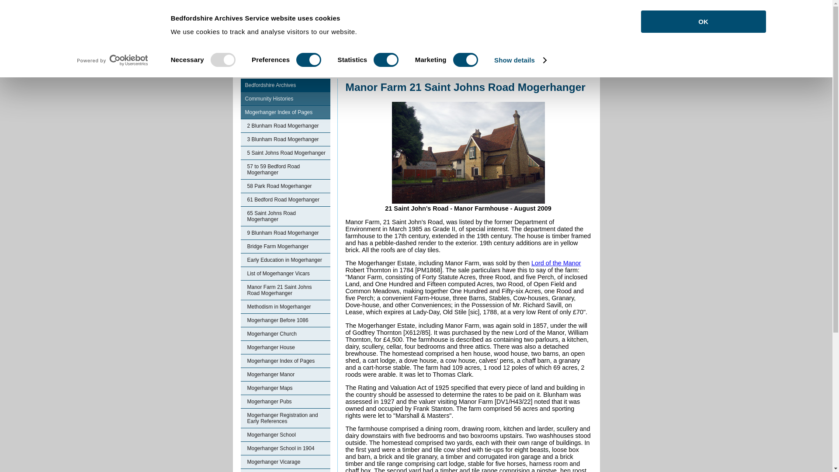 This screenshot has width=839, height=472. What do you see at coordinates (285, 126) in the screenshot?
I see `2 Blunham Road Mogerhanger` at bounding box center [285, 126].